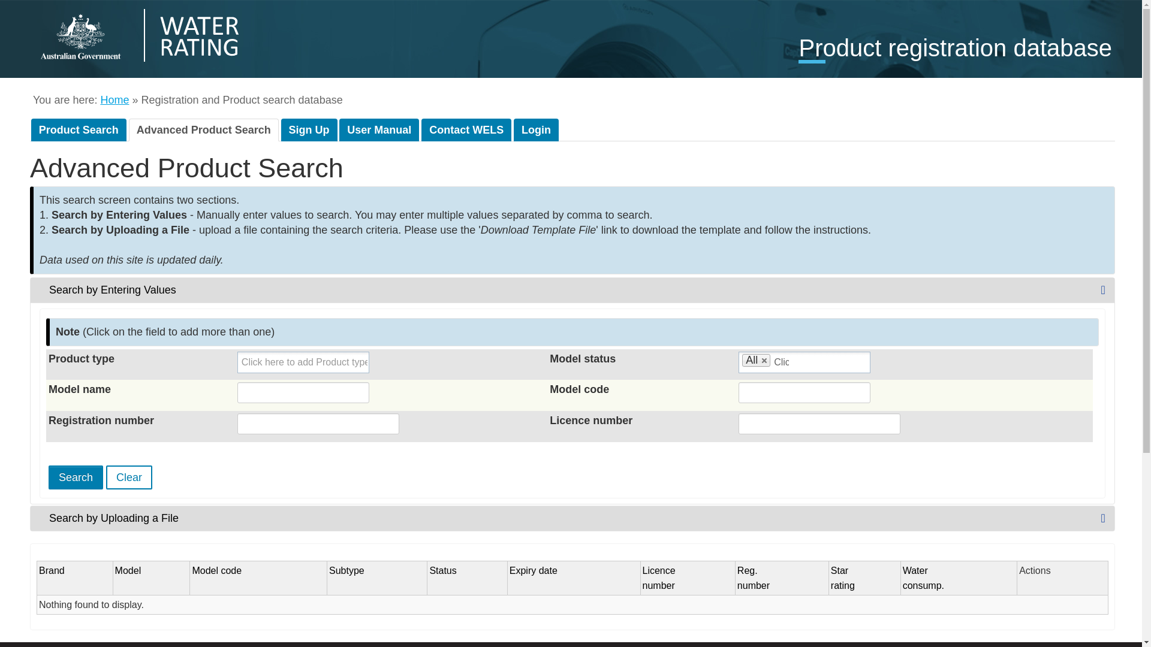 This screenshot has height=647, width=1151. I want to click on Home, so click(572, 290).